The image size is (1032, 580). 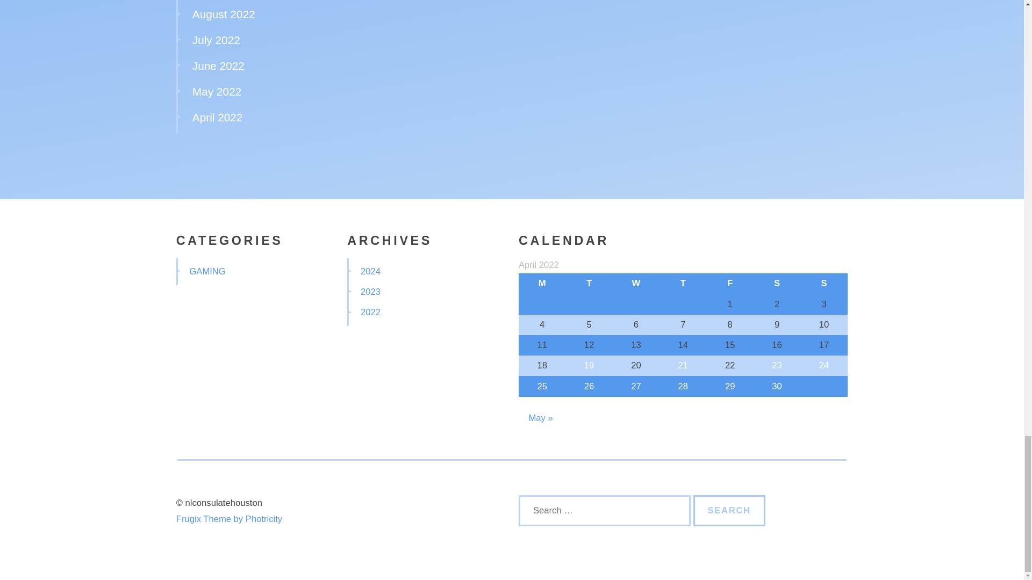 What do you see at coordinates (224, 14) in the screenshot?
I see `August 2022` at bounding box center [224, 14].